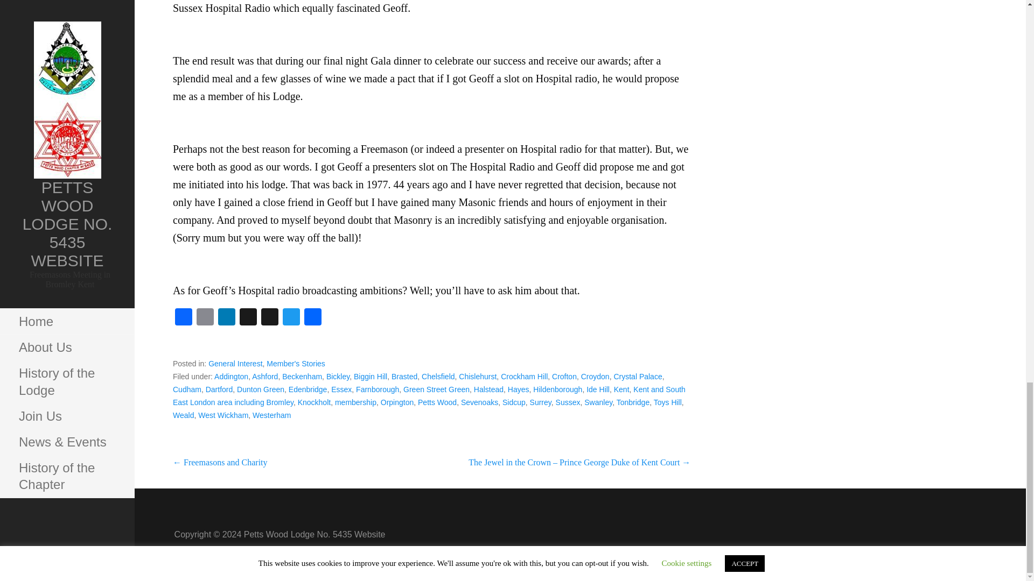  Describe the element at coordinates (235, 364) in the screenshot. I see `General Interest` at that location.